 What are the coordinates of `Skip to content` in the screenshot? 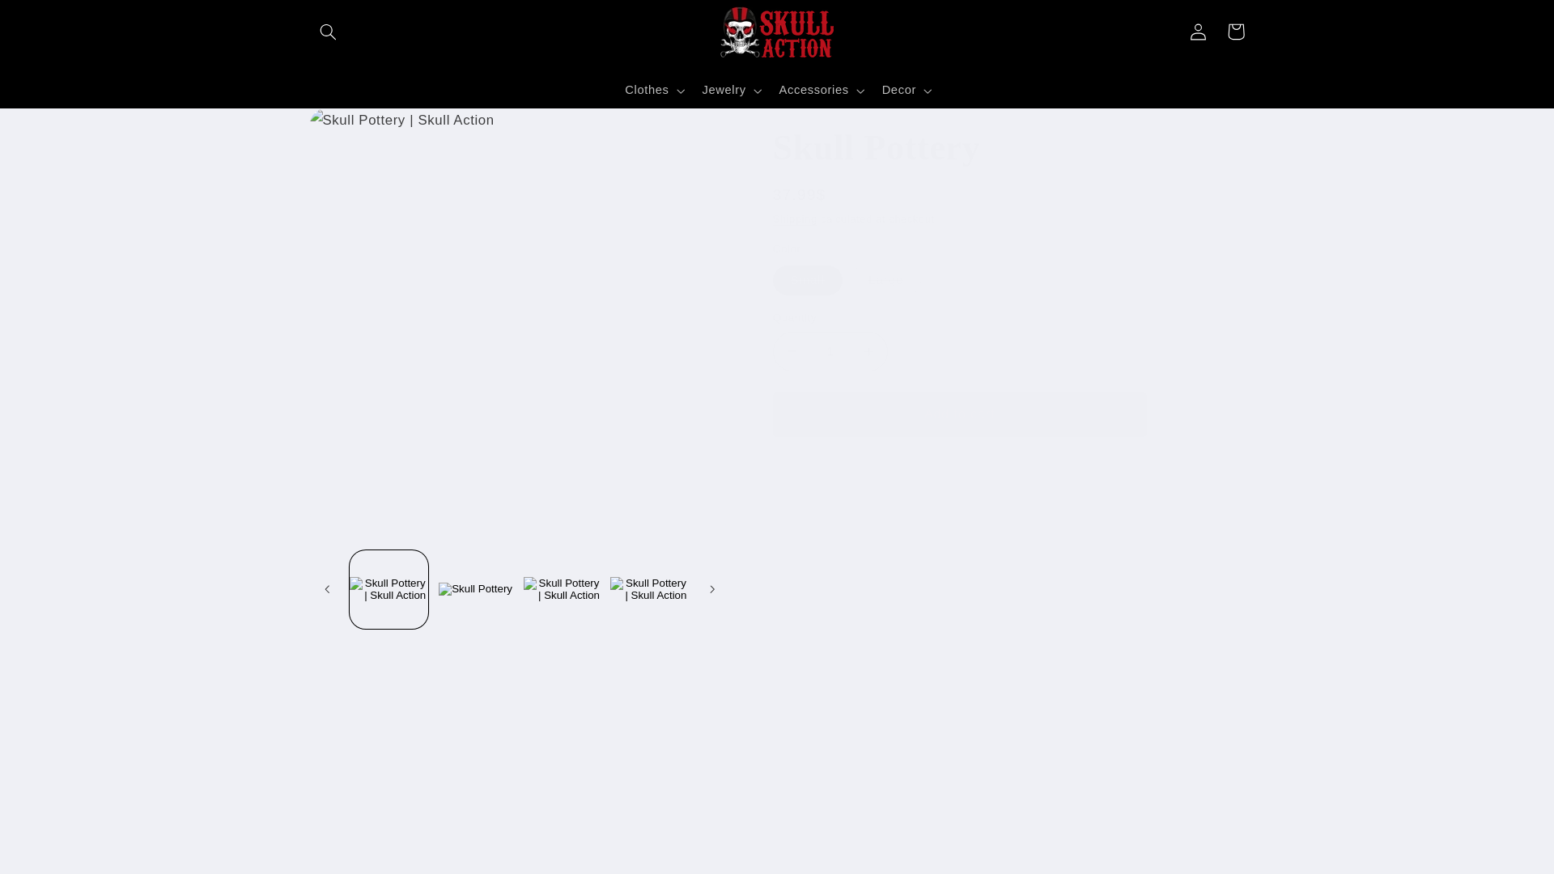 It's located at (53, 22).